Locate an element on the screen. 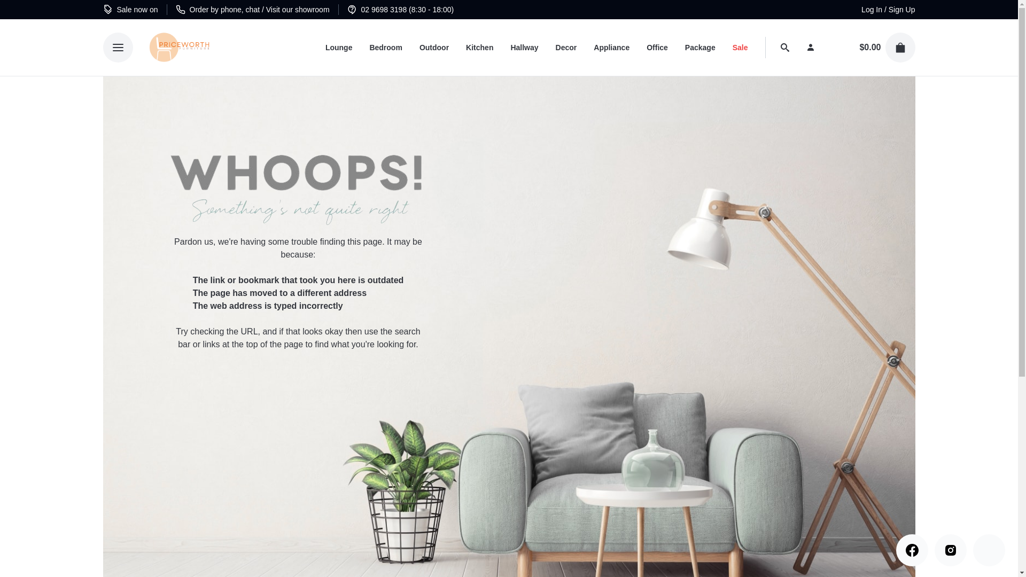 This screenshot has height=577, width=1026. Kitchen is located at coordinates (479, 47).